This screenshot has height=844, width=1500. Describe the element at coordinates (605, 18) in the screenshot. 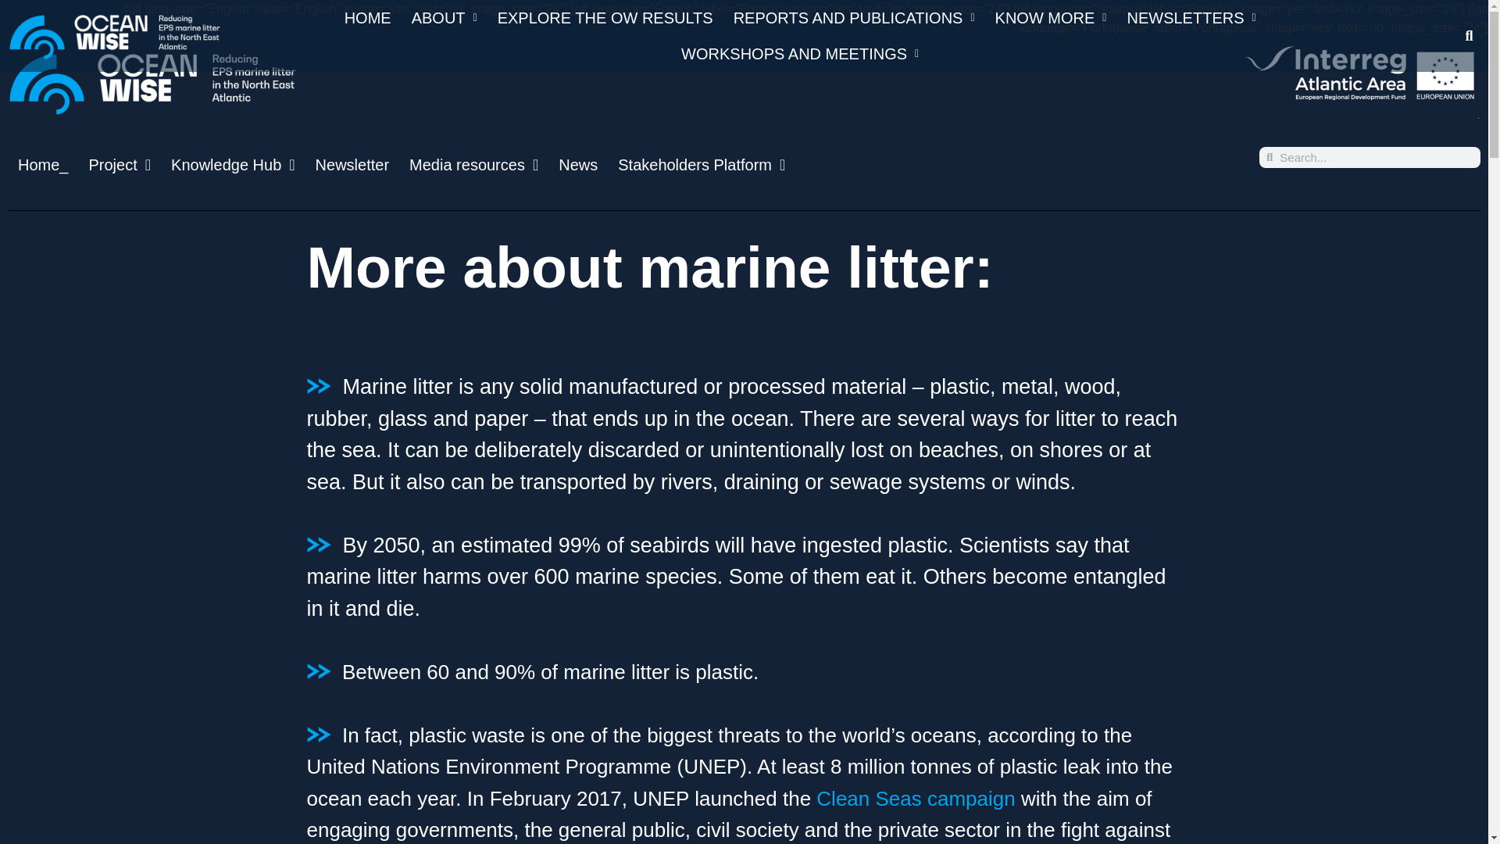

I see `EXPLORE THE OW RESULTS` at that location.